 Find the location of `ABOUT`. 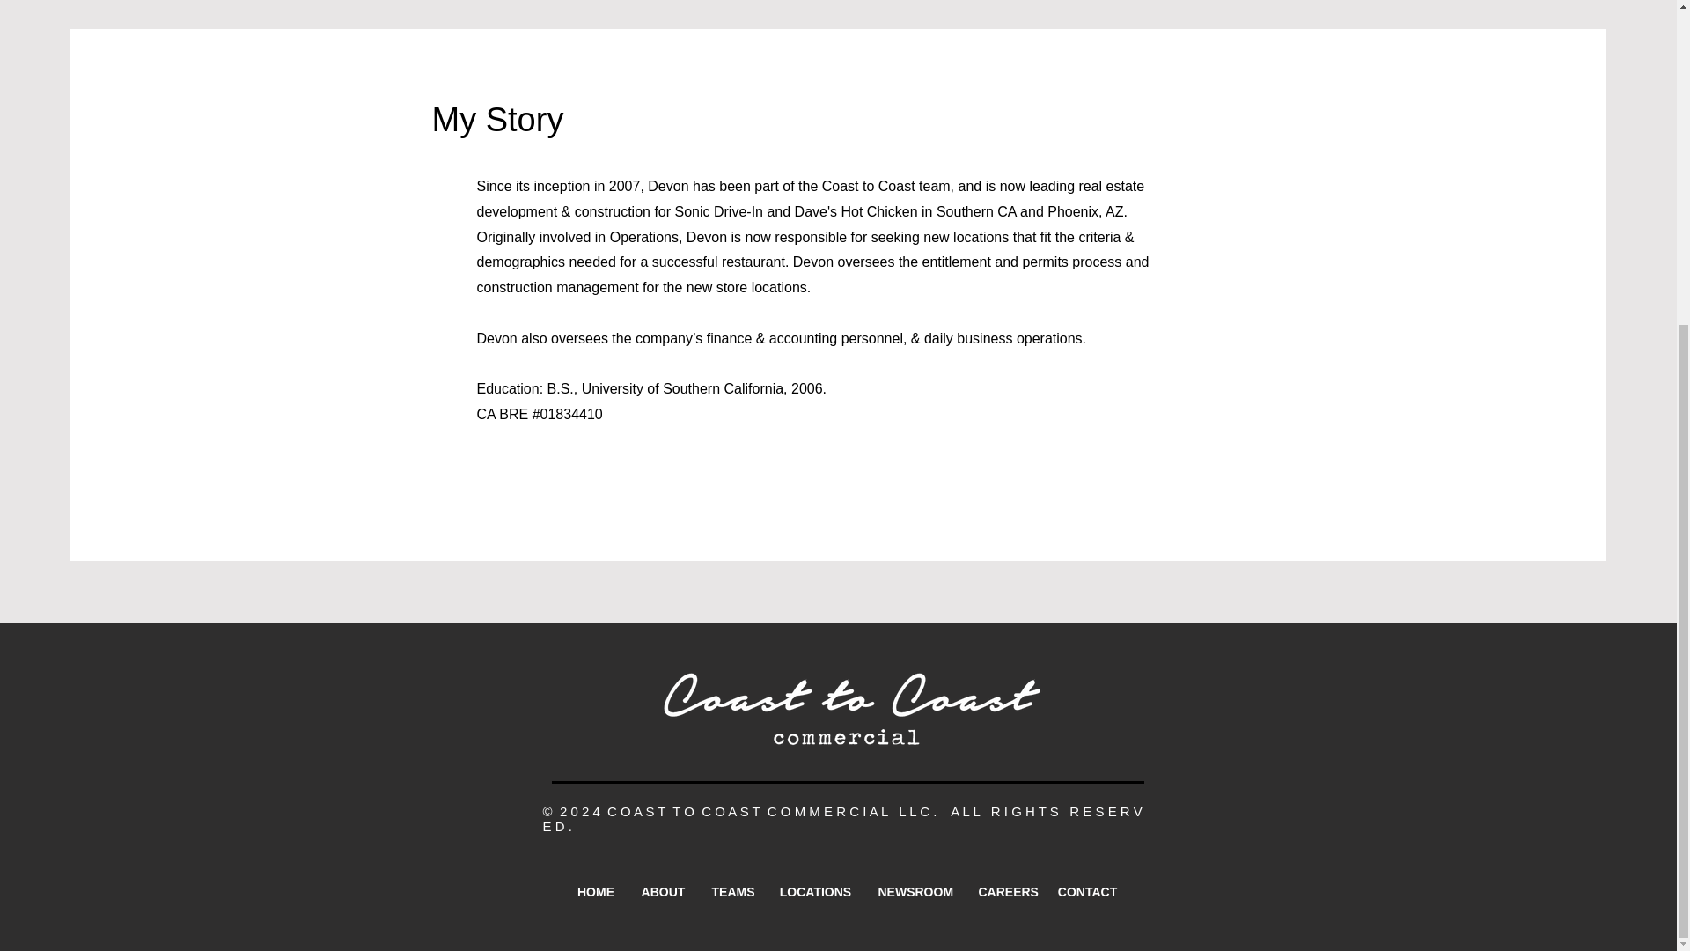

ABOUT is located at coordinates (664, 889).